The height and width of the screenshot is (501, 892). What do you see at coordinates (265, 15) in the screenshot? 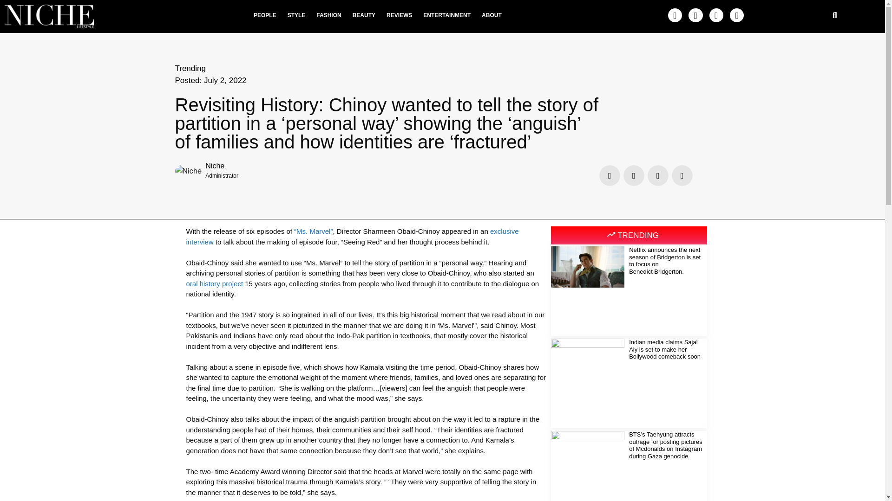
I see `PEOPLE` at bounding box center [265, 15].